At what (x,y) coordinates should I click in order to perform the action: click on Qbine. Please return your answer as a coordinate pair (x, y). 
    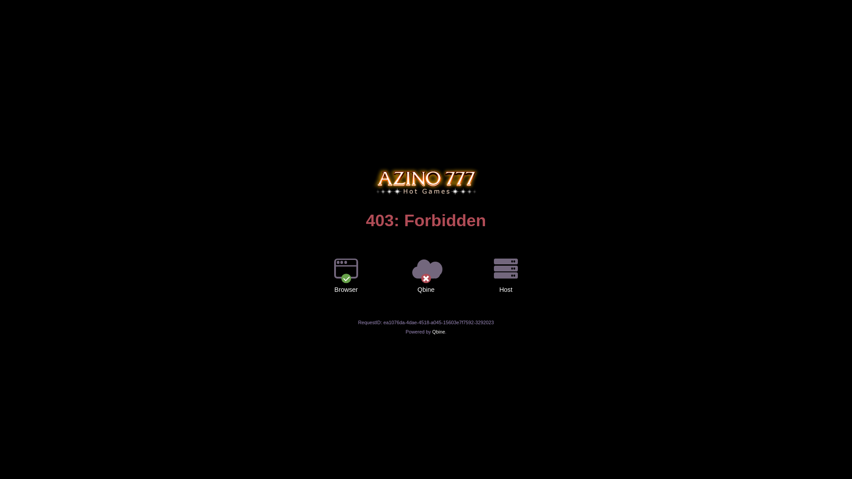
    Looking at the image, I should click on (438, 332).